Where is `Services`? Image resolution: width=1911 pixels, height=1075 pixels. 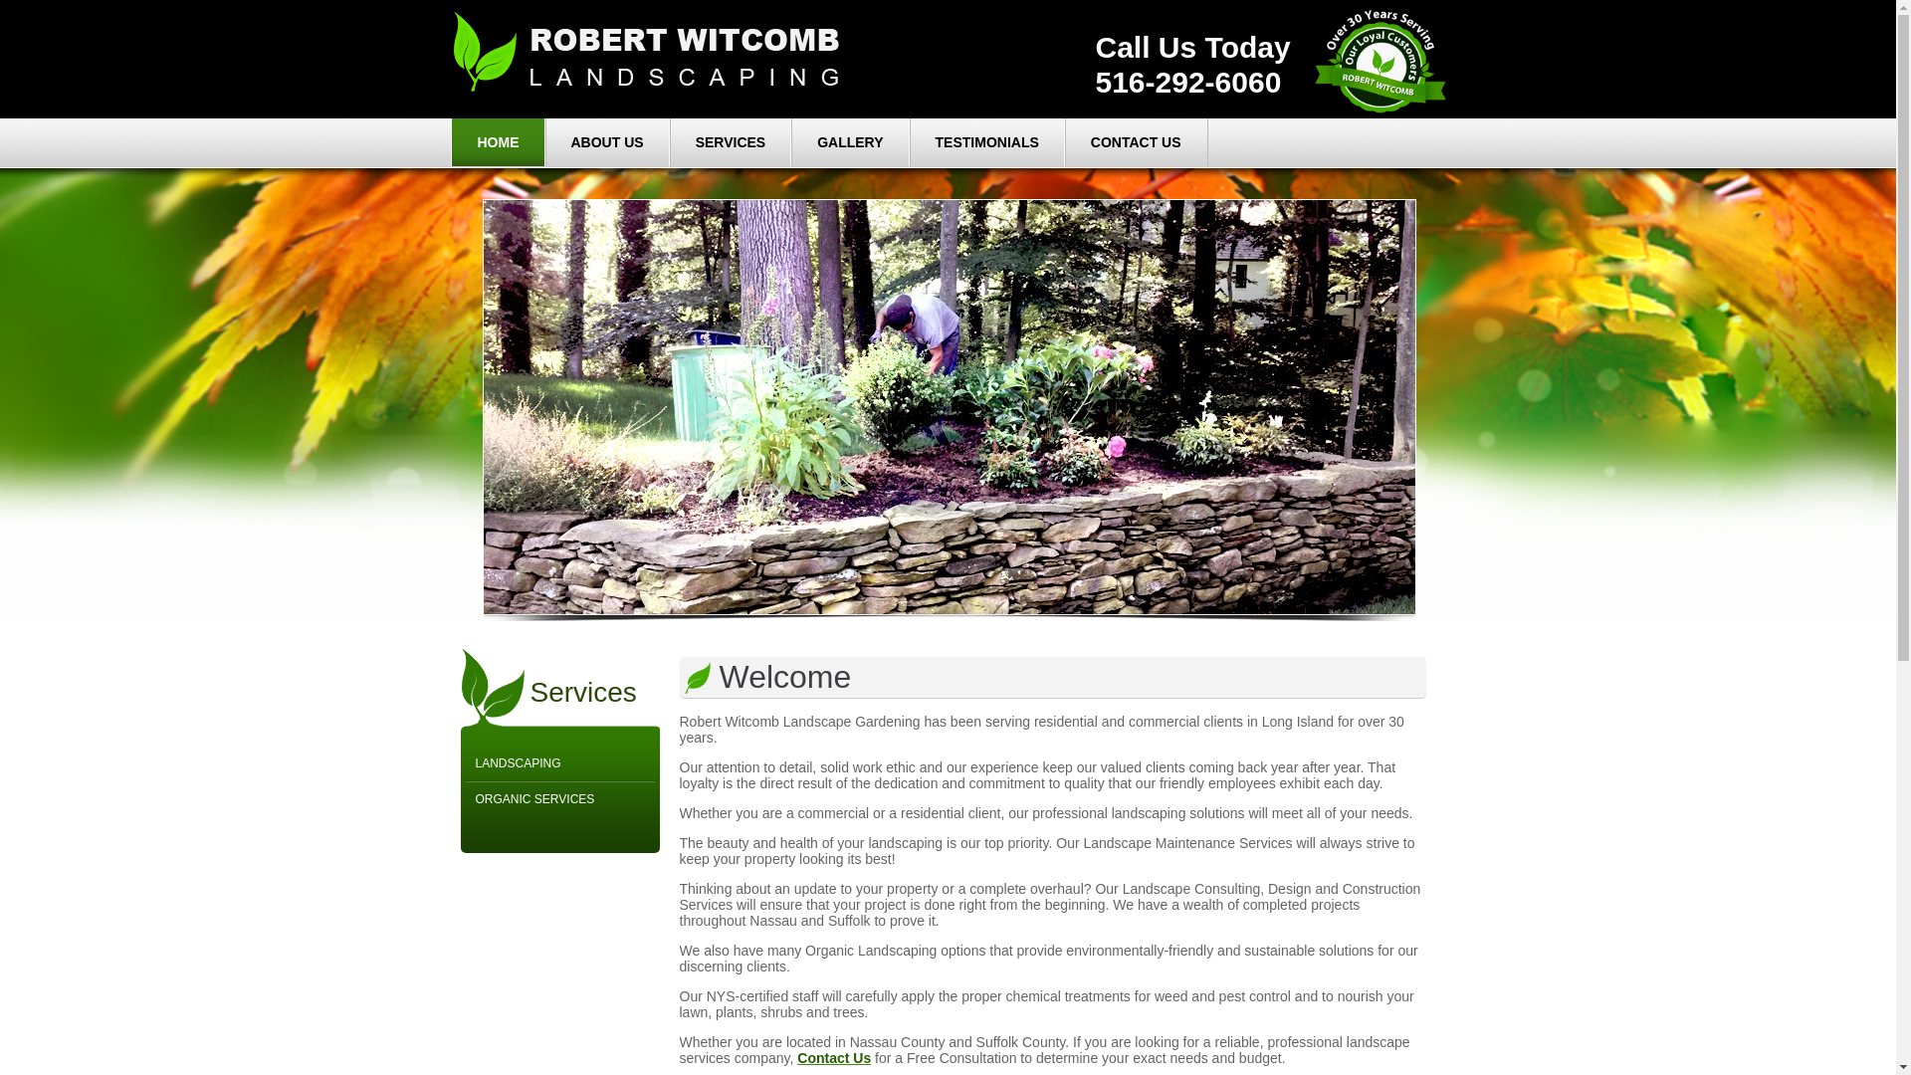 Services is located at coordinates (731, 141).